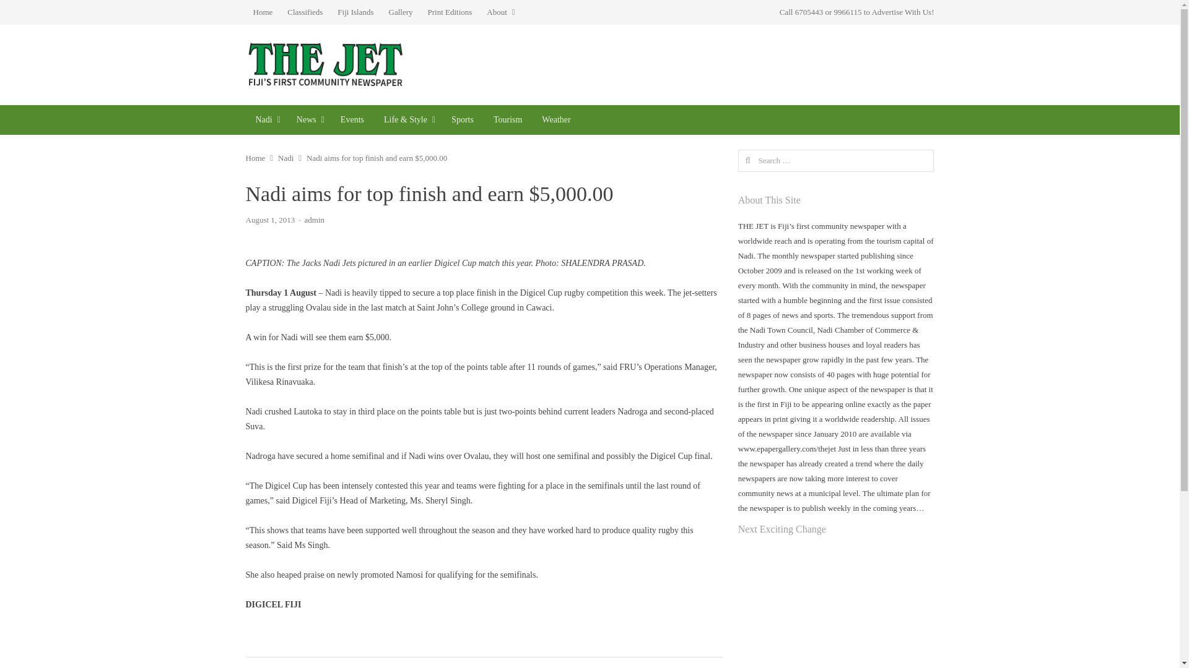 The width and height of the screenshot is (1189, 668). What do you see at coordinates (500, 12) in the screenshot?
I see `About` at bounding box center [500, 12].